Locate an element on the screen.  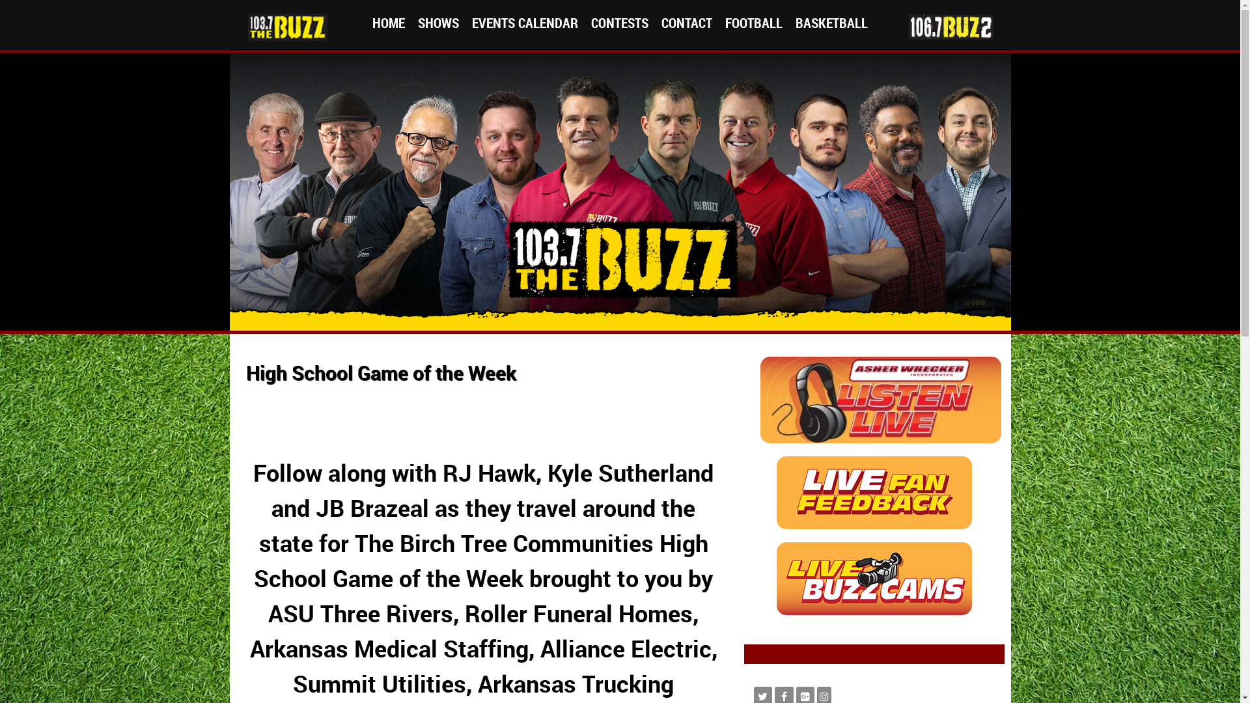
BASKETBALL is located at coordinates (832, 23).